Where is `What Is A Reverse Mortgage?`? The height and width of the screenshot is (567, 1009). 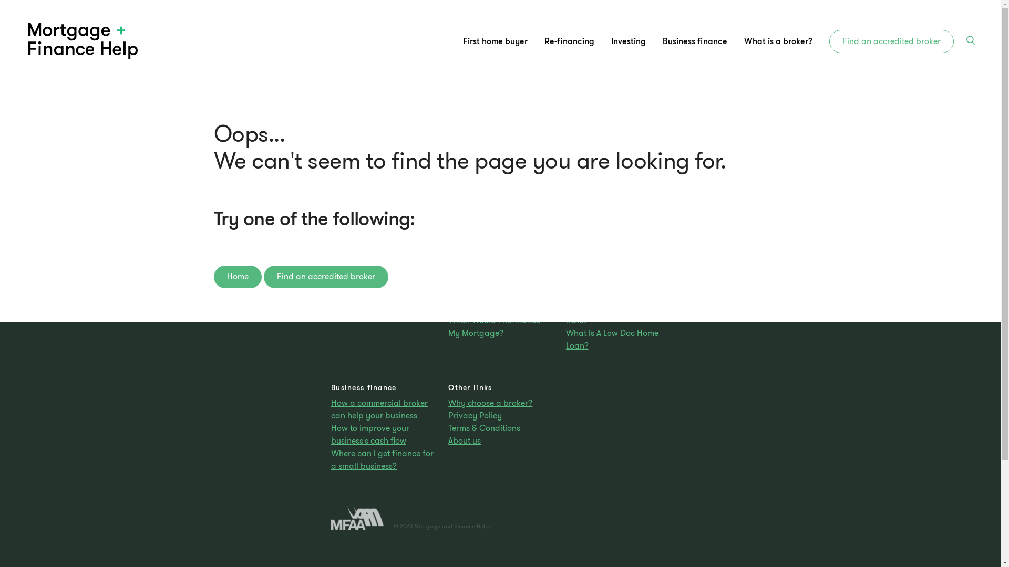 What Is A Reverse Mortgage? is located at coordinates (500, 302).